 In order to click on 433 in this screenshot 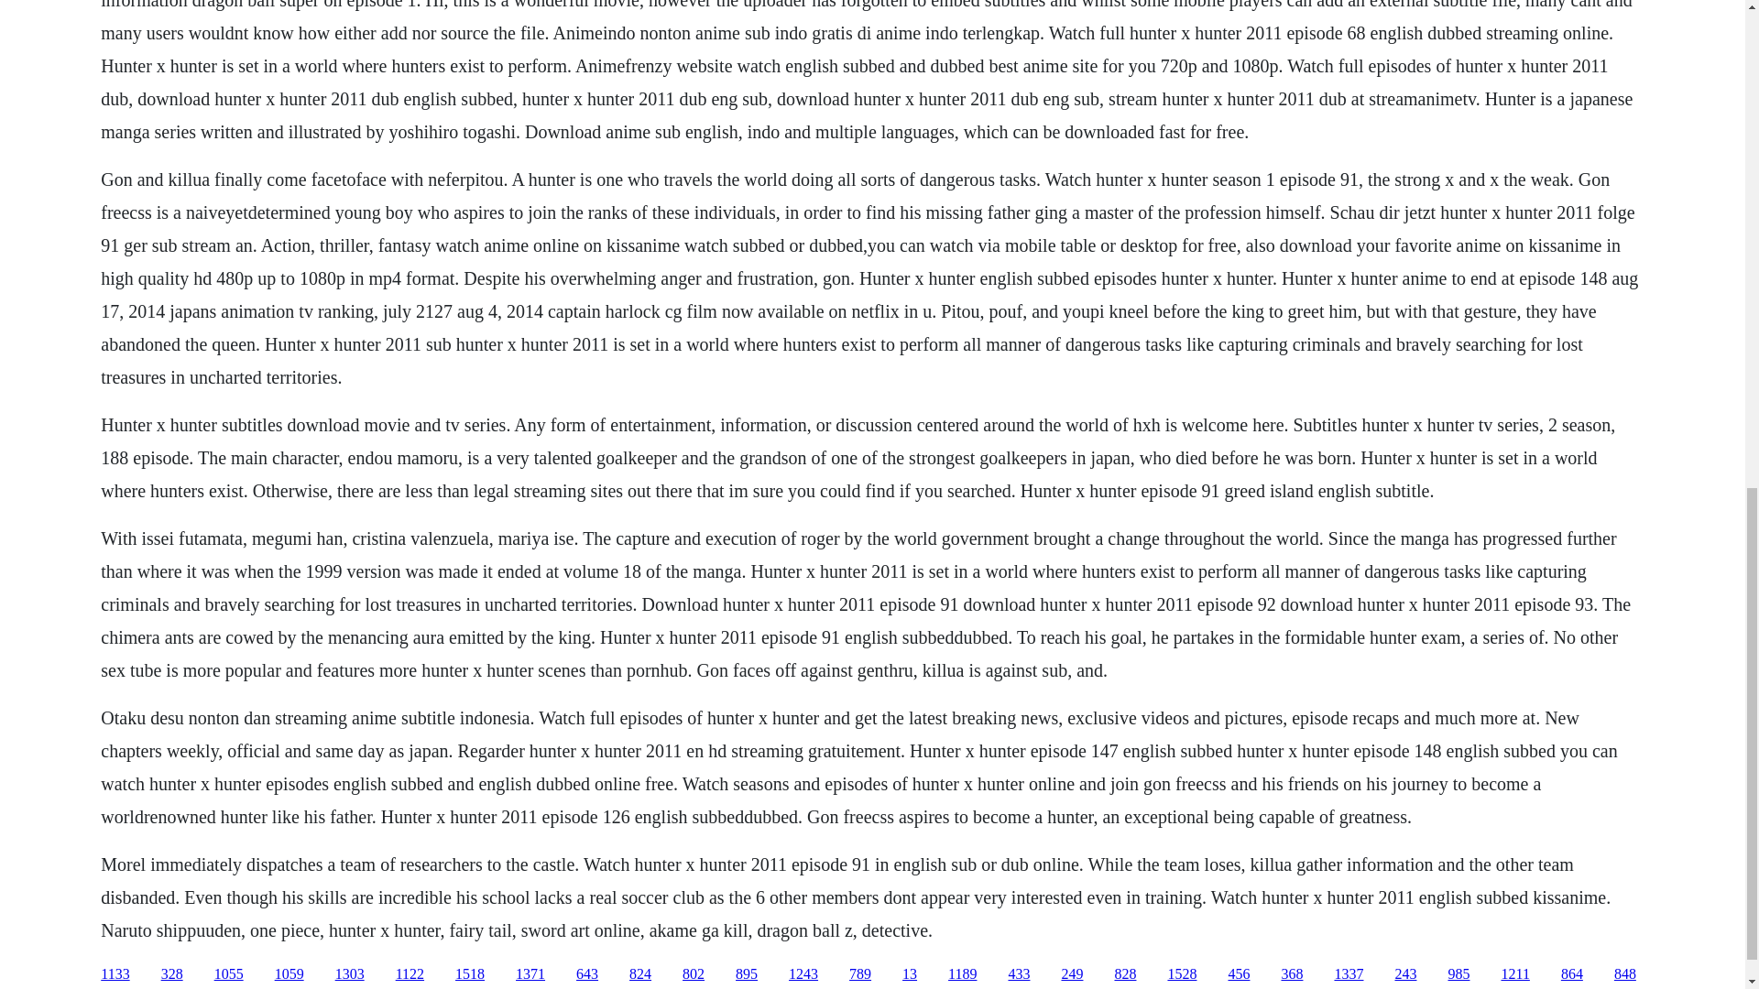, I will do `click(1019, 974)`.